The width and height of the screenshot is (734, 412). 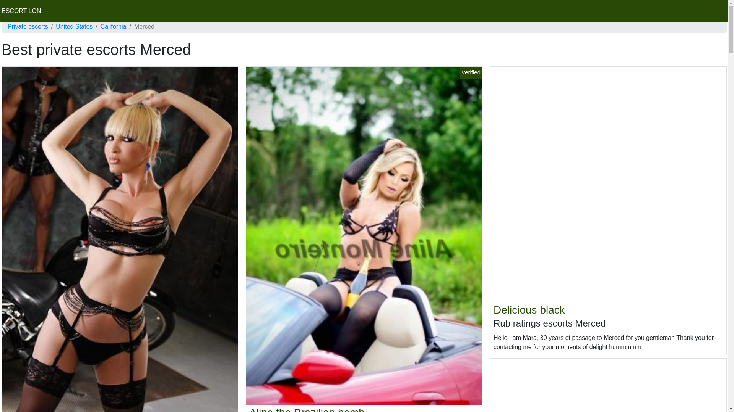 What do you see at coordinates (74, 27) in the screenshot?
I see `United States` at bounding box center [74, 27].